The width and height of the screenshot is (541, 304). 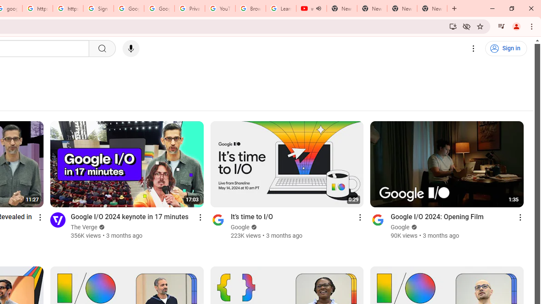 What do you see at coordinates (220, 8) in the screenshot?
I see `YouTube` at bounding box center [220, 8].